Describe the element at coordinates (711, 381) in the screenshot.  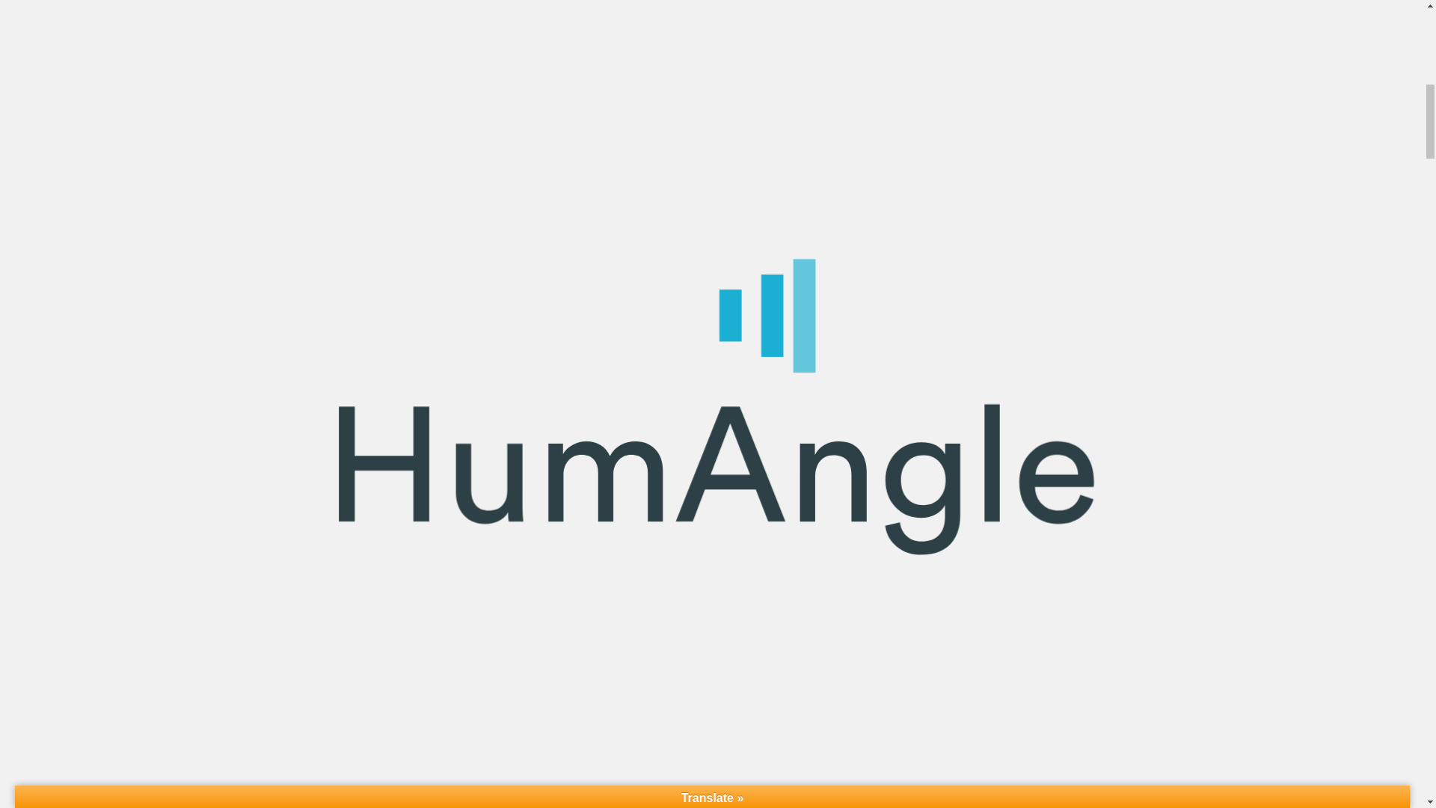
I see `X` at that location.